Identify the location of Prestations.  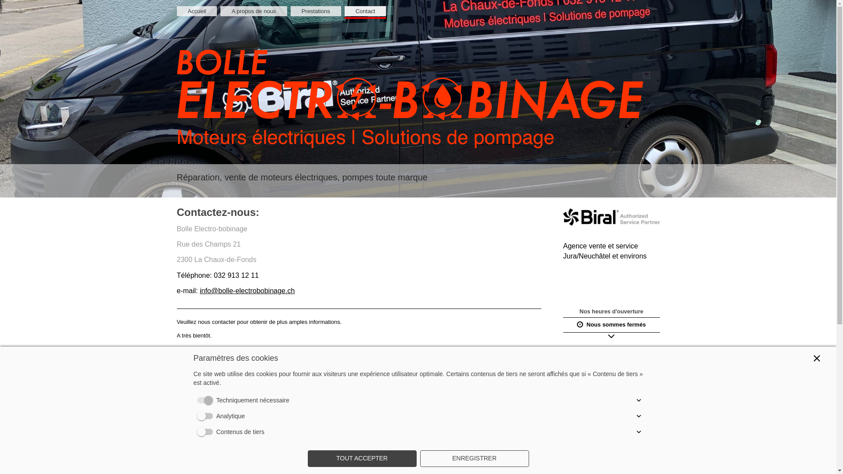
(316, 11).